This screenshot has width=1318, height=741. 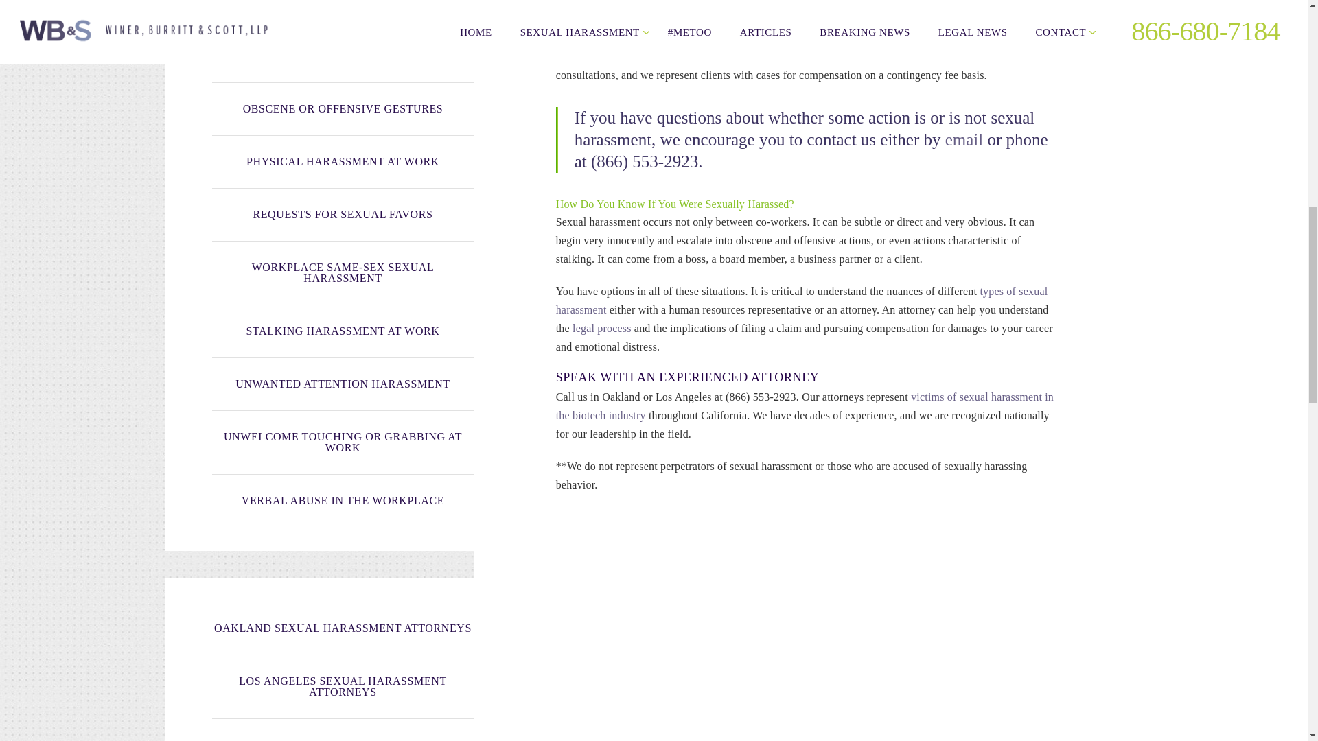 What do you see at coordinates (805, 406) in the screenshot?
I see `victims of sexual harassment in the biotech industry` at bounding box center [805, 406].